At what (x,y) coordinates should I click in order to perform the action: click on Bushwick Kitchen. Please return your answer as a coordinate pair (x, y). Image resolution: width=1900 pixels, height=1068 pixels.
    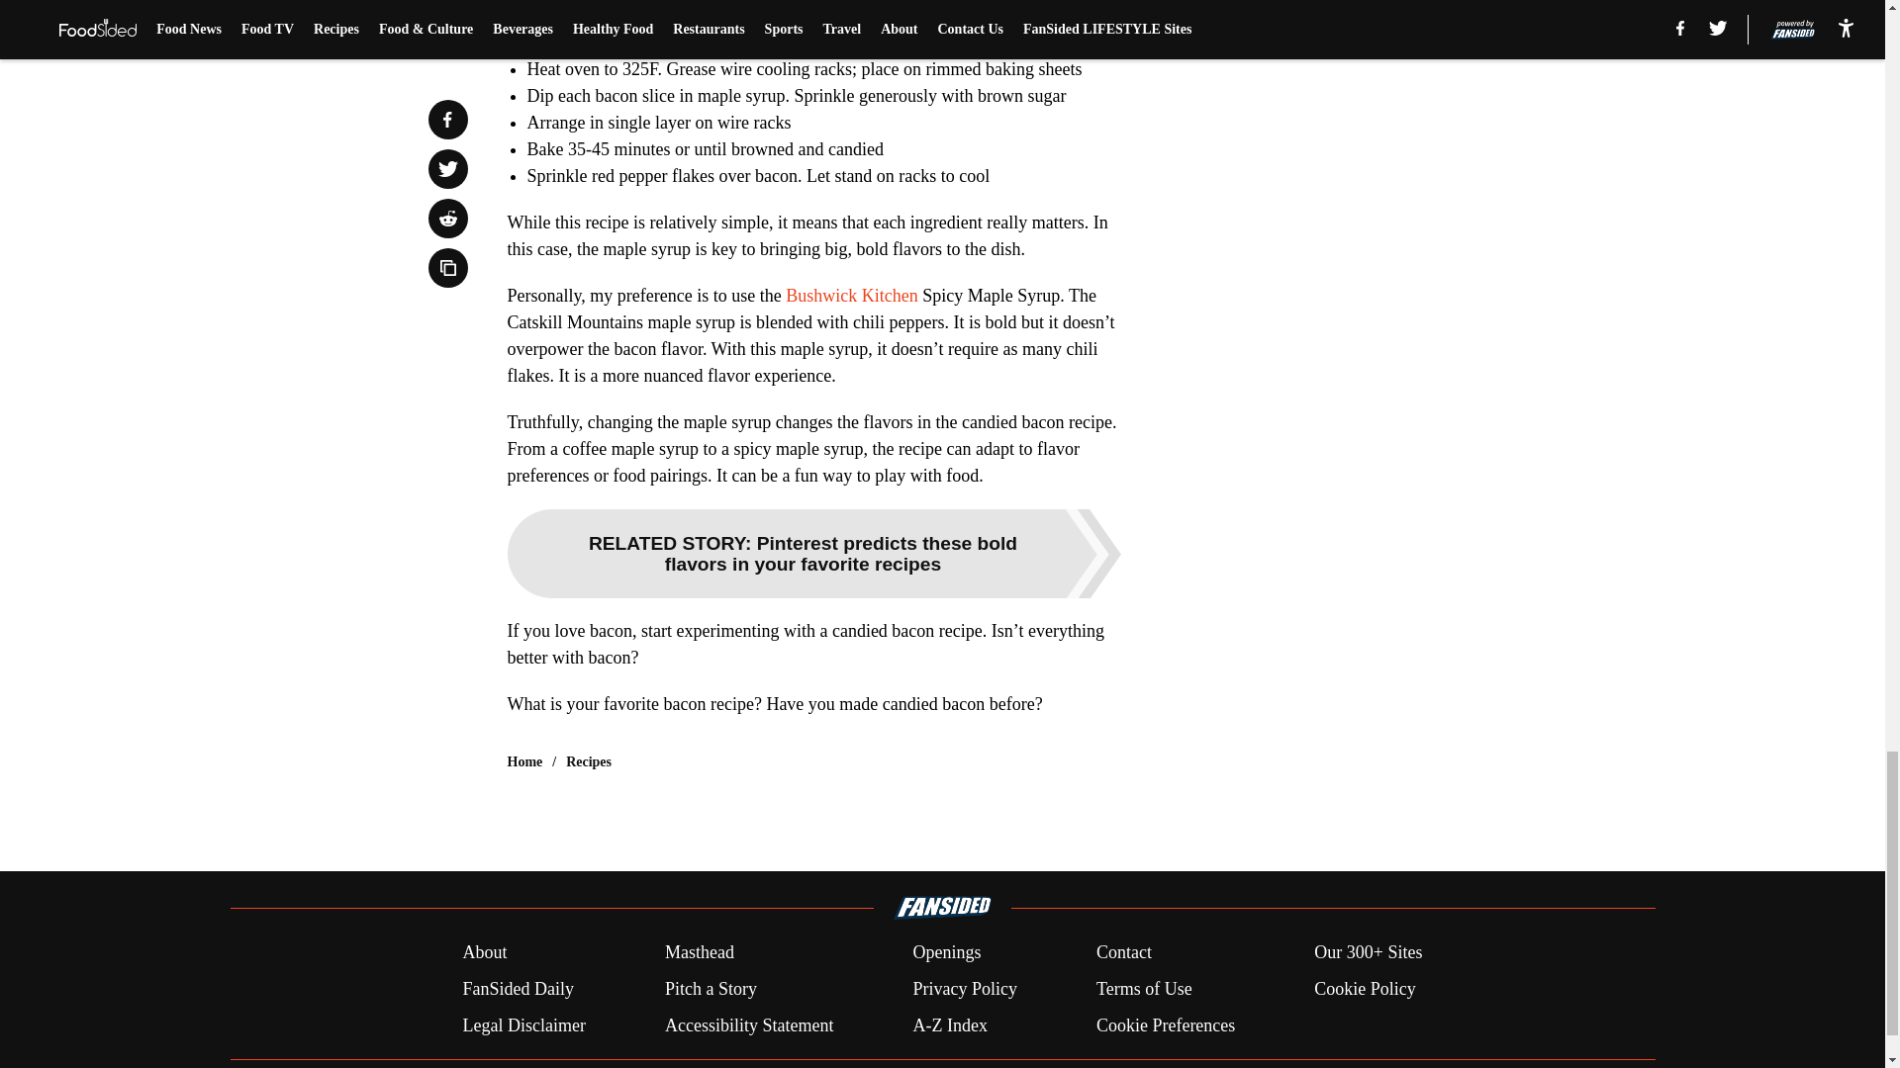
    Looking at the image, I should click on (851, 295).